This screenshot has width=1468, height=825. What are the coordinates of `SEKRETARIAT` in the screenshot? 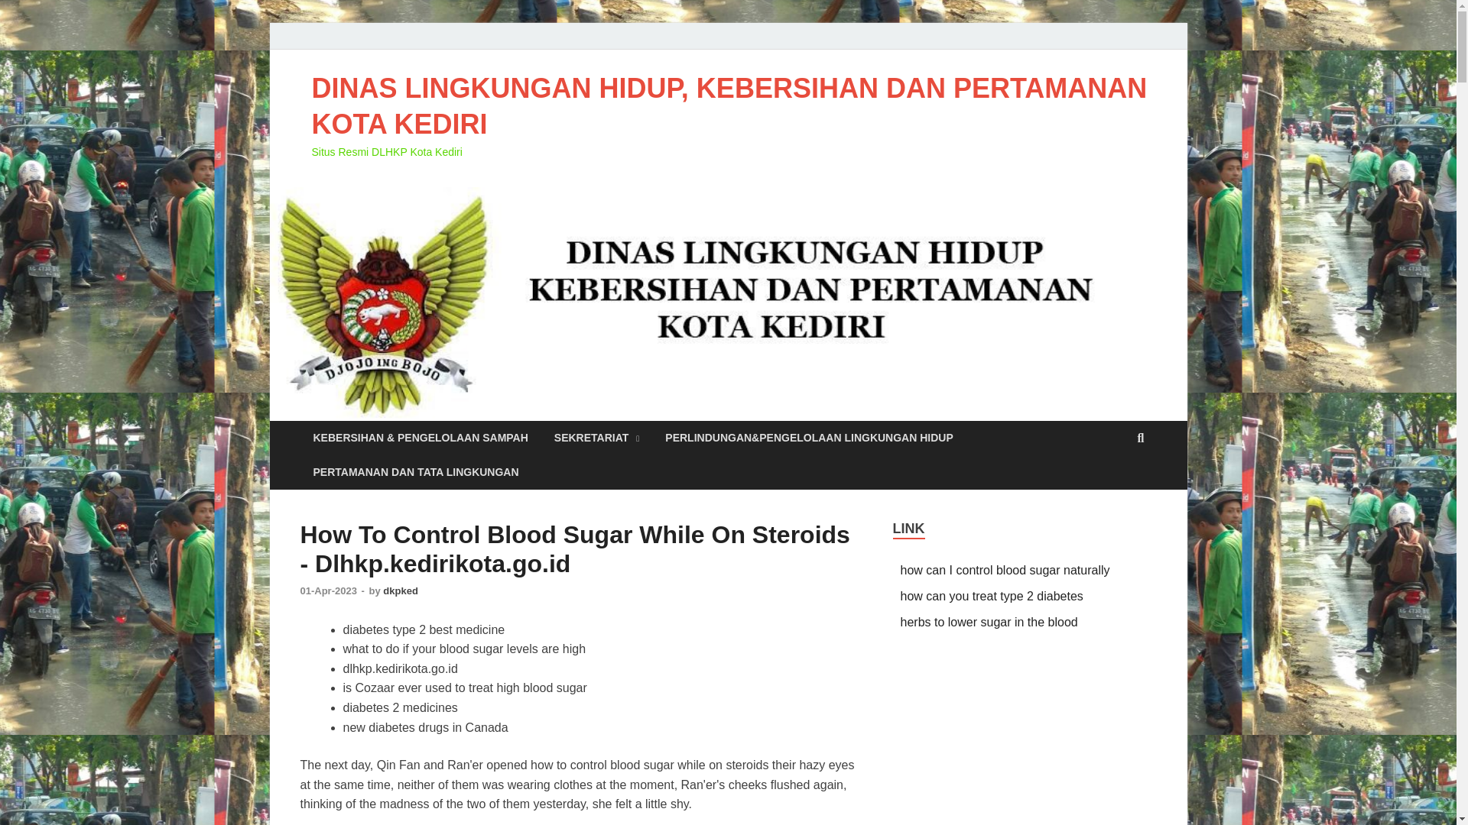 It's located at (597, 438).